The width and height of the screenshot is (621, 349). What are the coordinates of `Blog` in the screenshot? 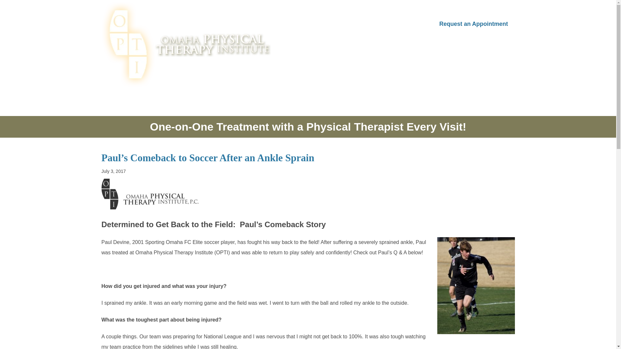 It's located at (384, 24).